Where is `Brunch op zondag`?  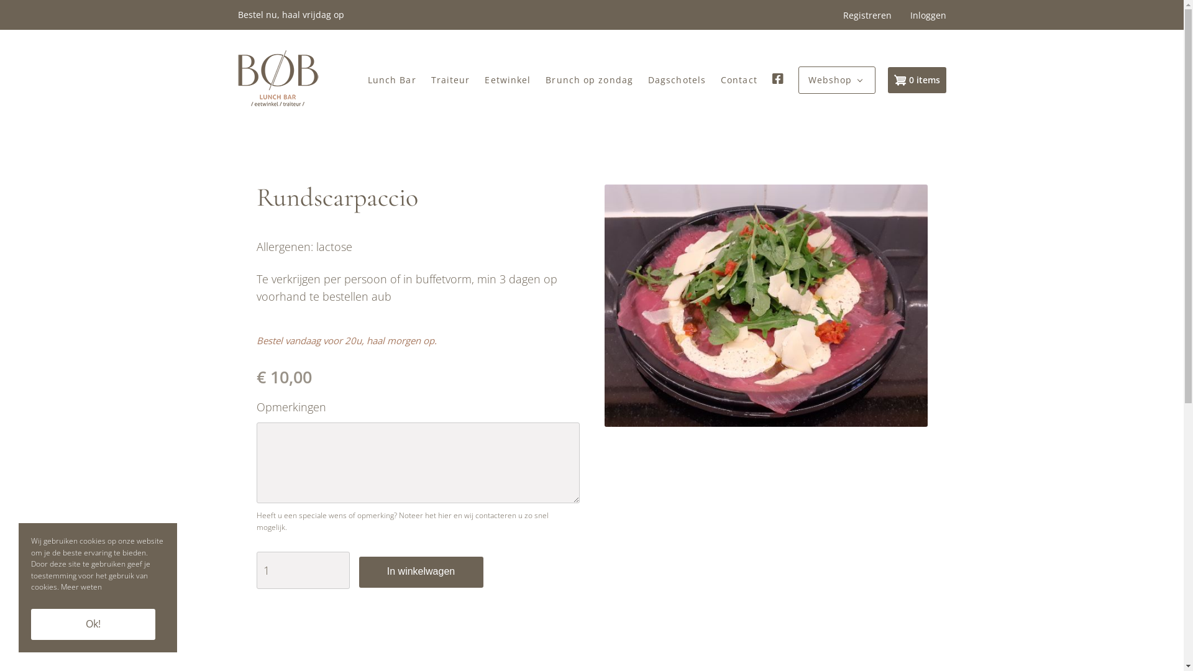
Brunch op zondag is located at coordinates (589, 81).